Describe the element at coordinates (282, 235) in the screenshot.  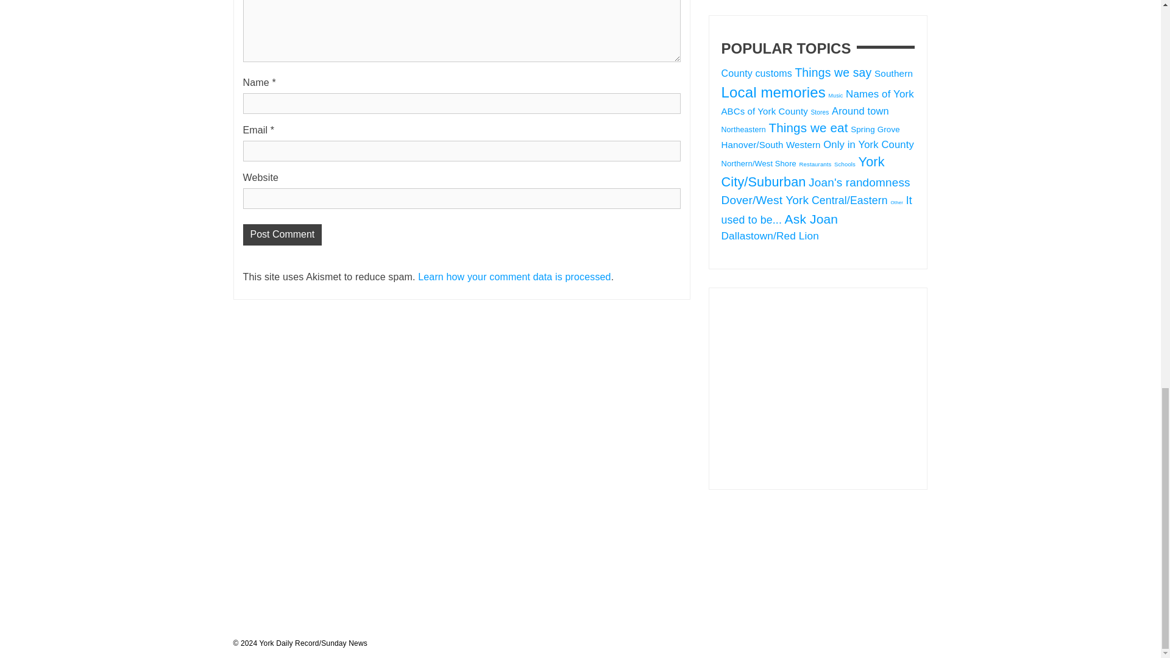
I see `Post Comment` at that location.